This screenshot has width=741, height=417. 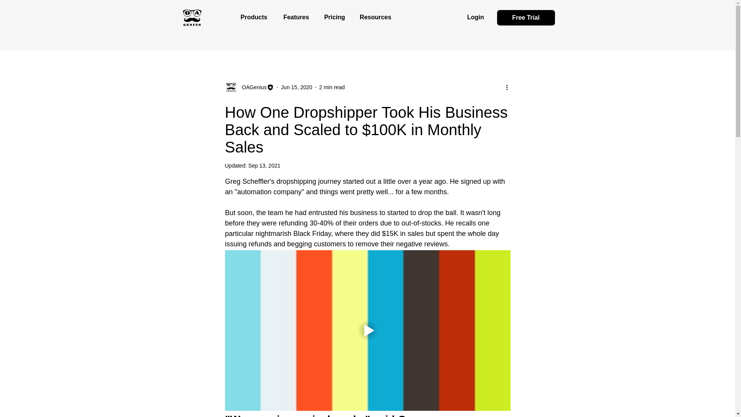 I want to click on Free Trial, so click(x=526, y=17).